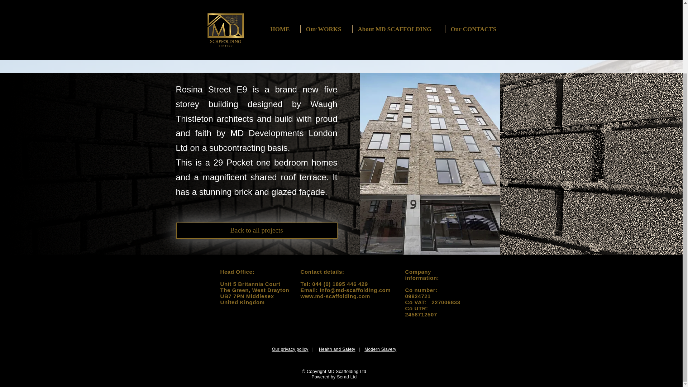 This screenshot has height=387, width=688. Describe the element at coordinates (337, 349) in the screenshot. I see `Health and Safety` at that location.